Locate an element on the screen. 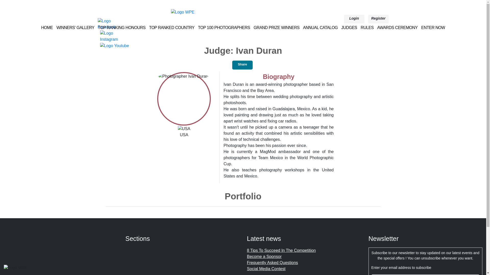  Frequently Asked Questions is located at coordinates (272, 263).